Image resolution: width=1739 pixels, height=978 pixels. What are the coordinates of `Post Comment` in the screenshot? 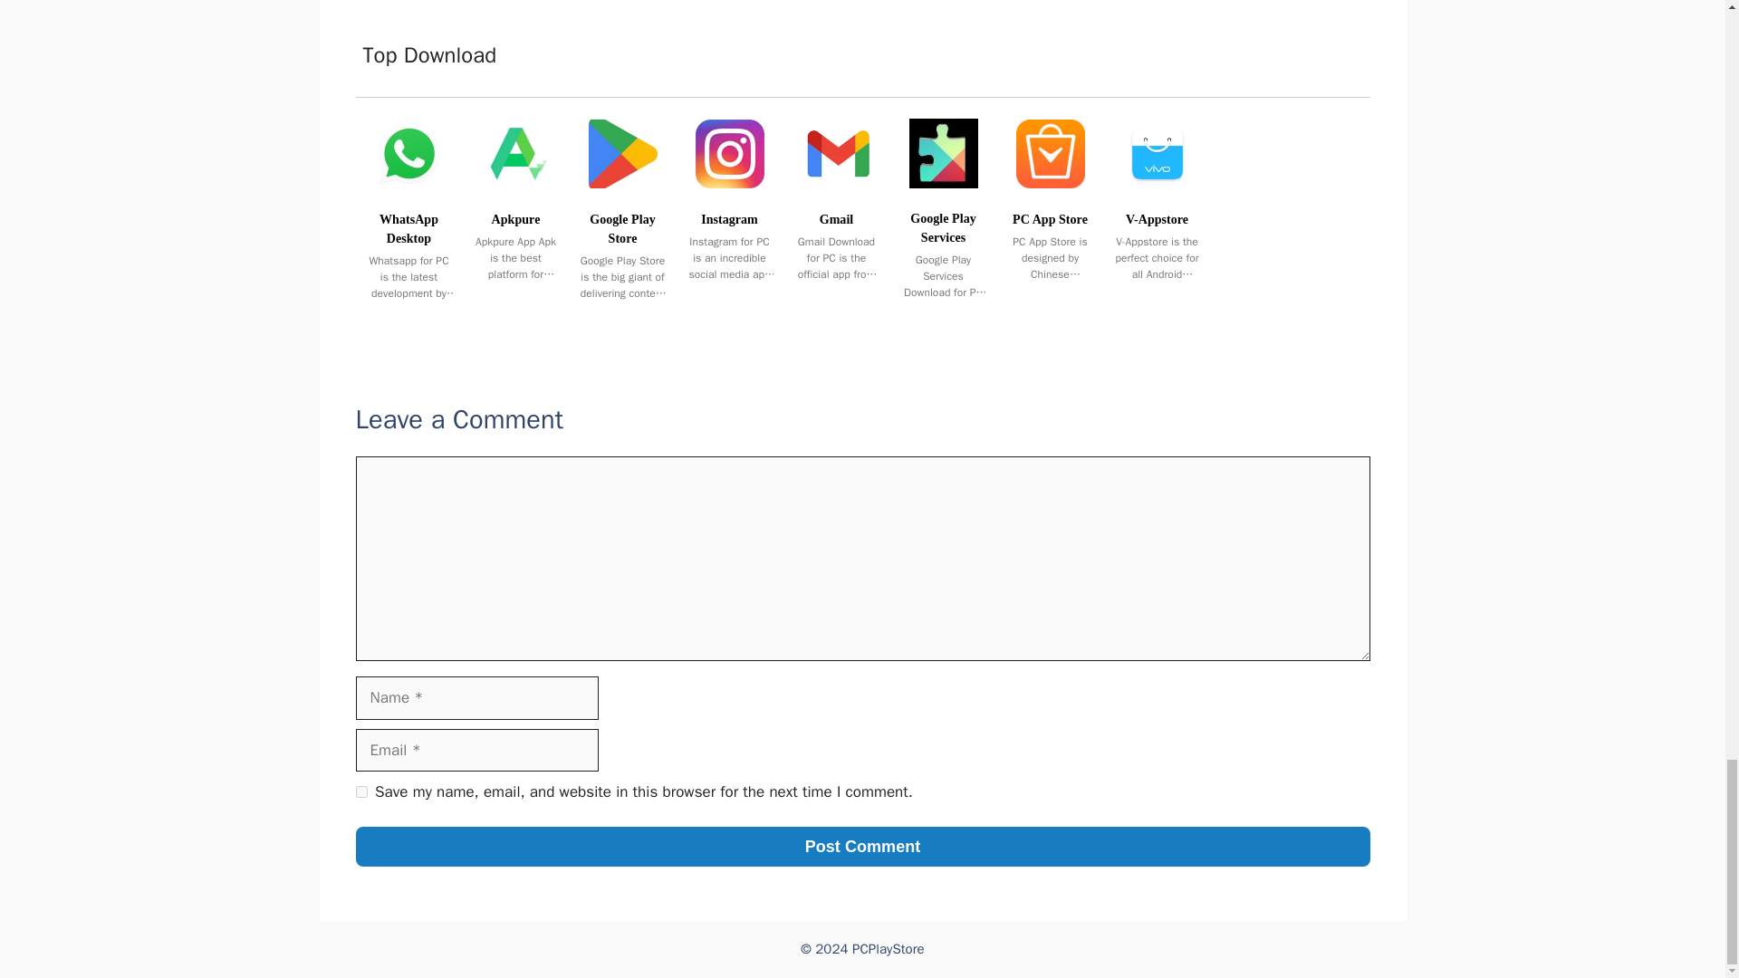 It's located at (862, 846).